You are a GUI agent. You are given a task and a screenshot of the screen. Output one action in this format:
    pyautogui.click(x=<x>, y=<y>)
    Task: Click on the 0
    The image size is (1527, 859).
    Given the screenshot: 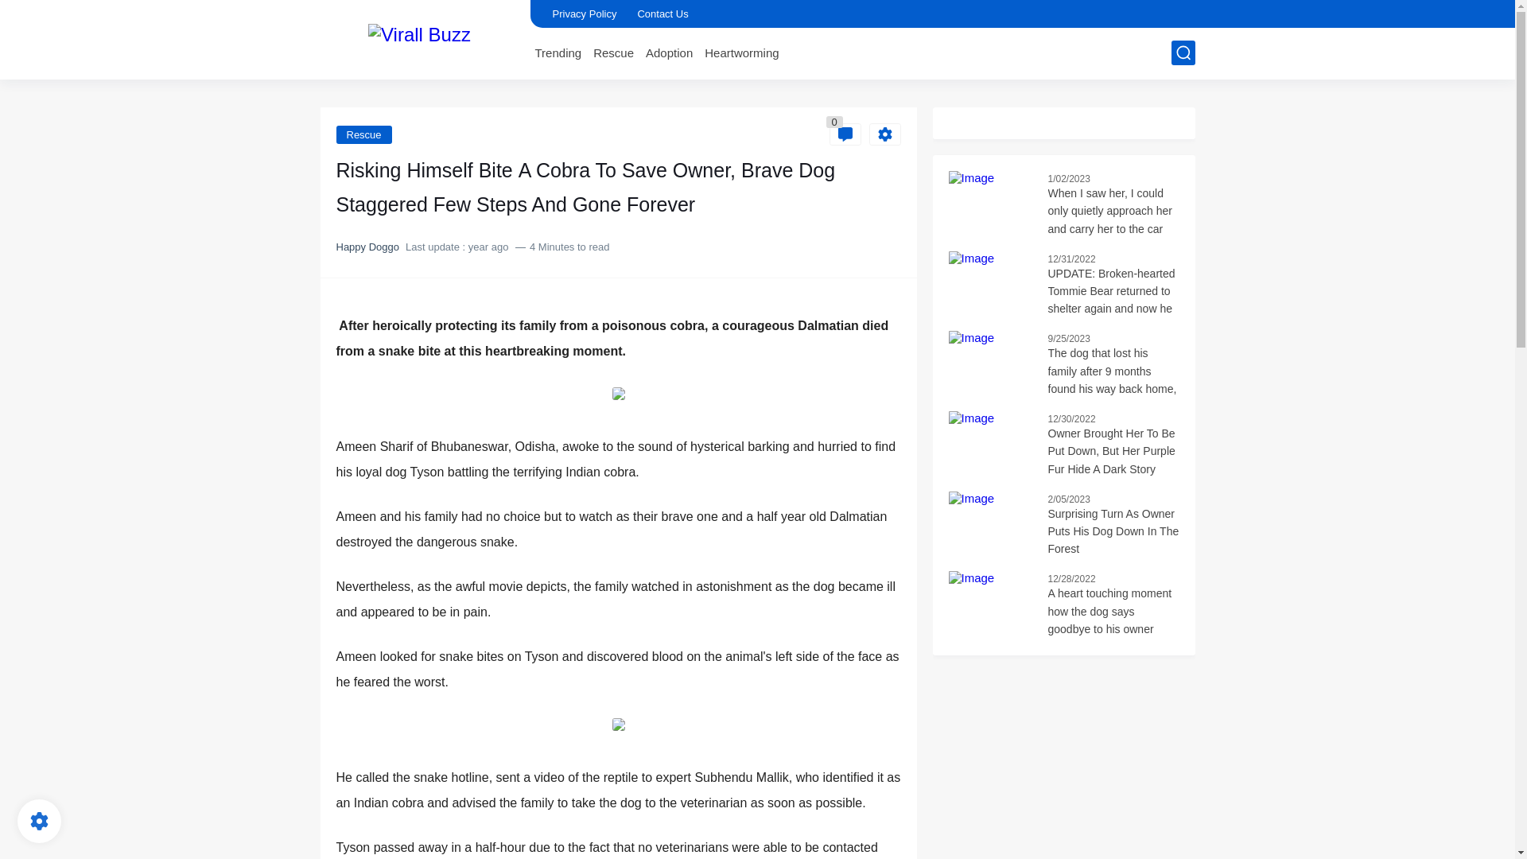 What is the action you would take?
    pyautogui.click(x=845, y=134)
    